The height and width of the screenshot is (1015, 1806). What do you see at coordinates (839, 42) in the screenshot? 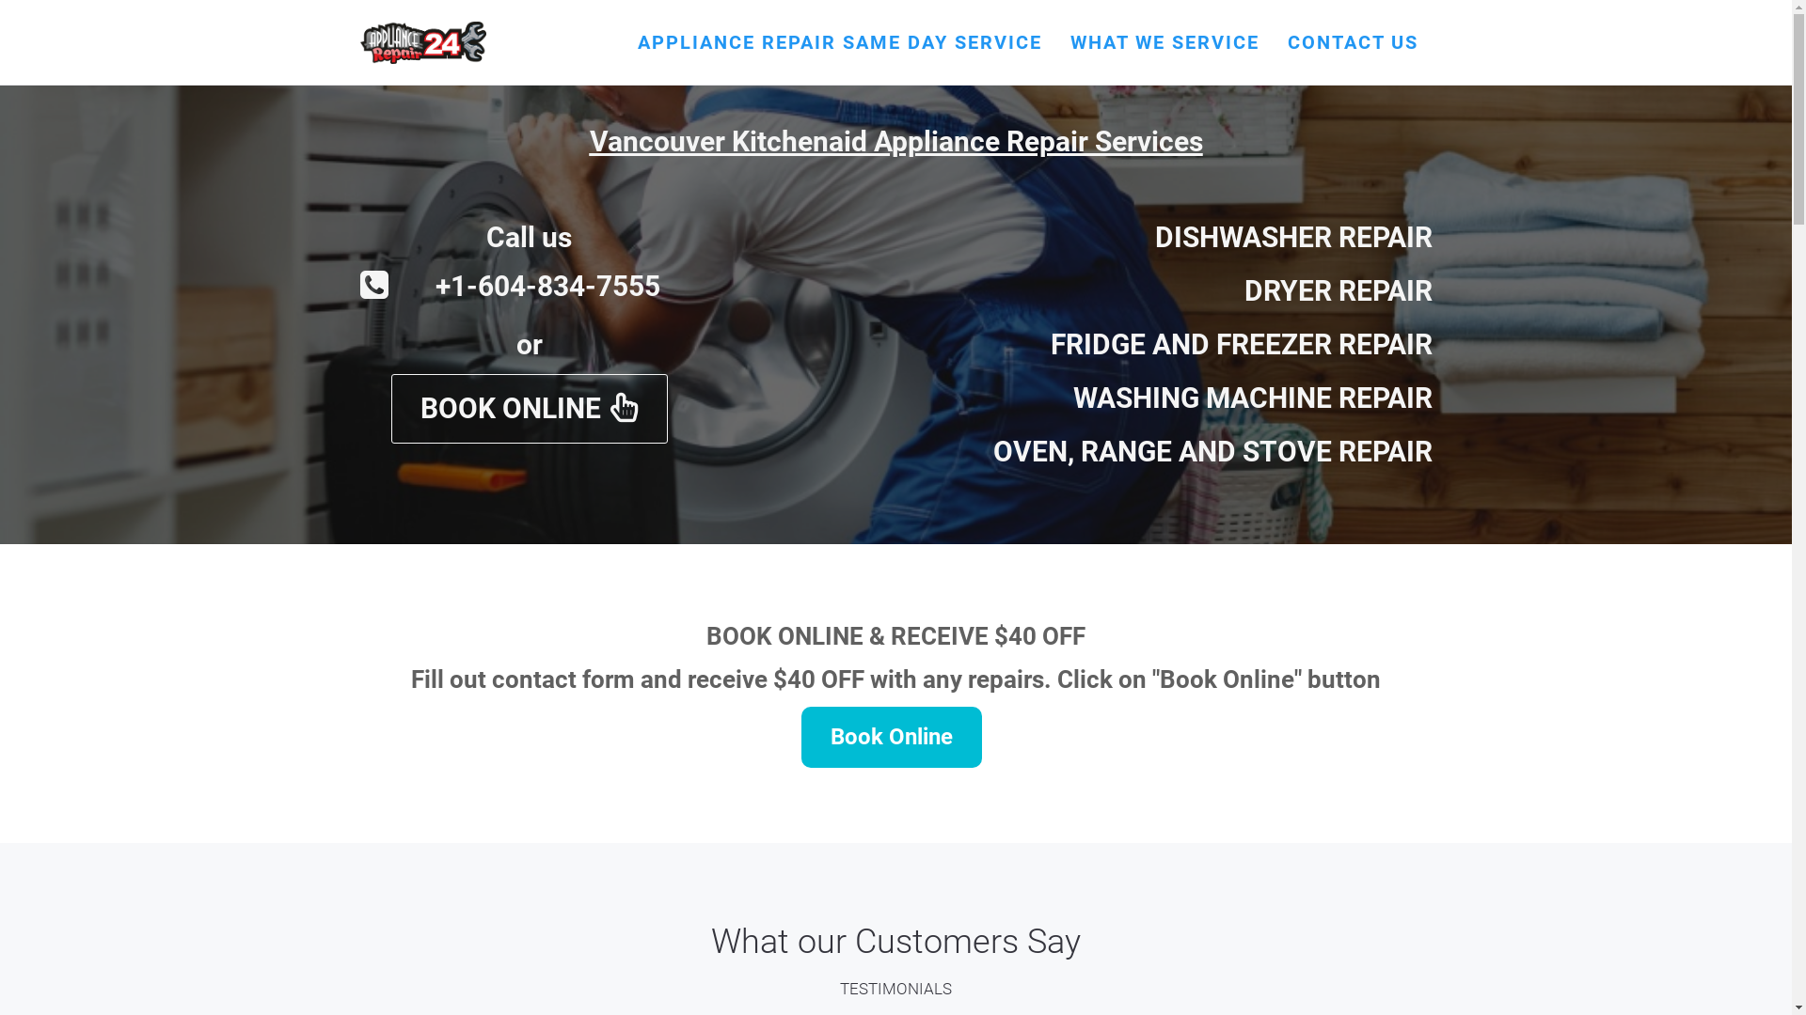
I see `APPLIANCE REPAIR SAME DAY SERVICE` at bounding box center [839, 42].